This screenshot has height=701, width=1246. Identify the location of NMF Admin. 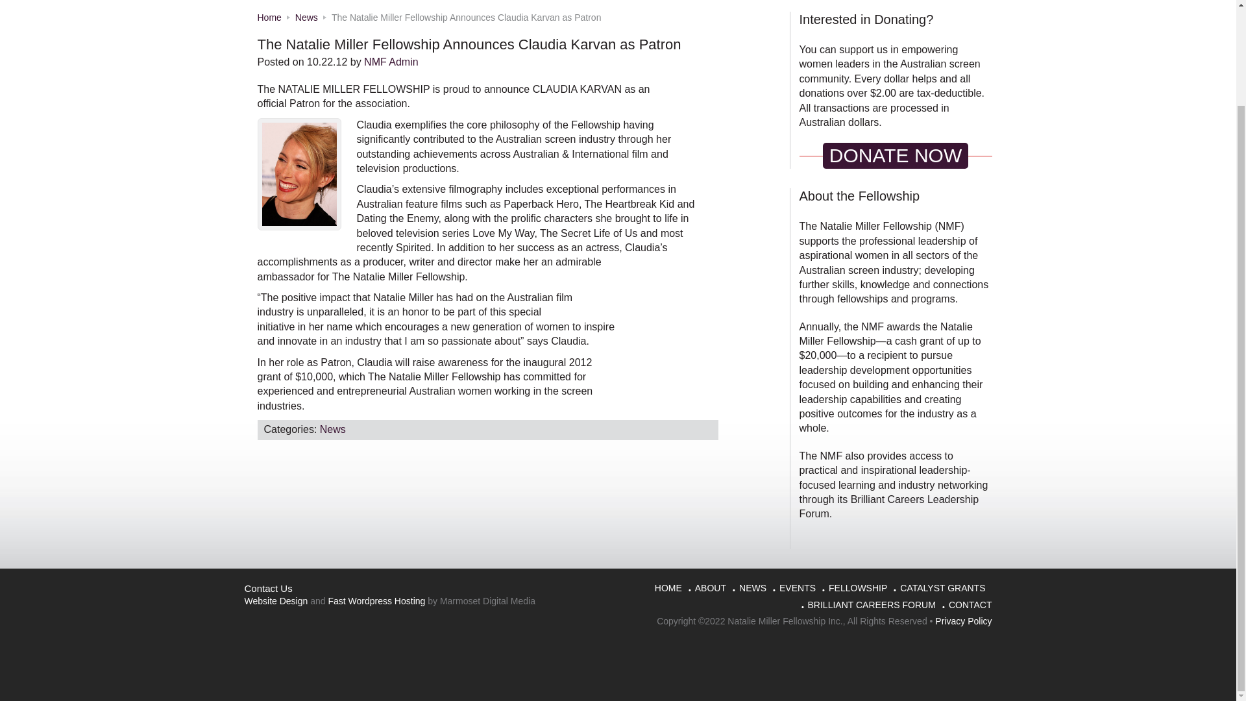
(391, 62).